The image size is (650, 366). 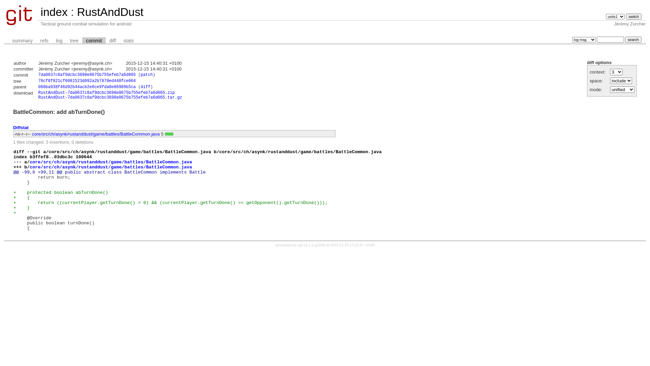 What do you see at coordinates (96, 134) in the screenshot?
I see `core/src/ch/asynk/rustanddust/game/battles/BattleCommon.java` at bounding box center [96, 134].